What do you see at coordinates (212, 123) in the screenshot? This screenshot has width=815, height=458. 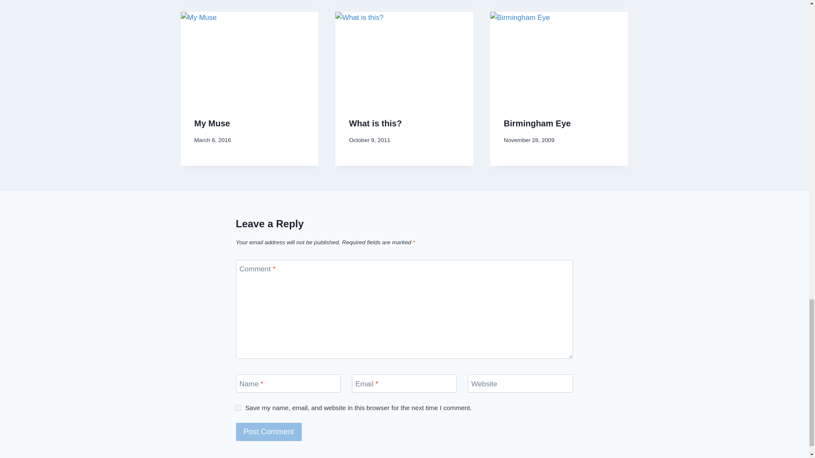 I see `My Muse` at bounding box center [212, 123].